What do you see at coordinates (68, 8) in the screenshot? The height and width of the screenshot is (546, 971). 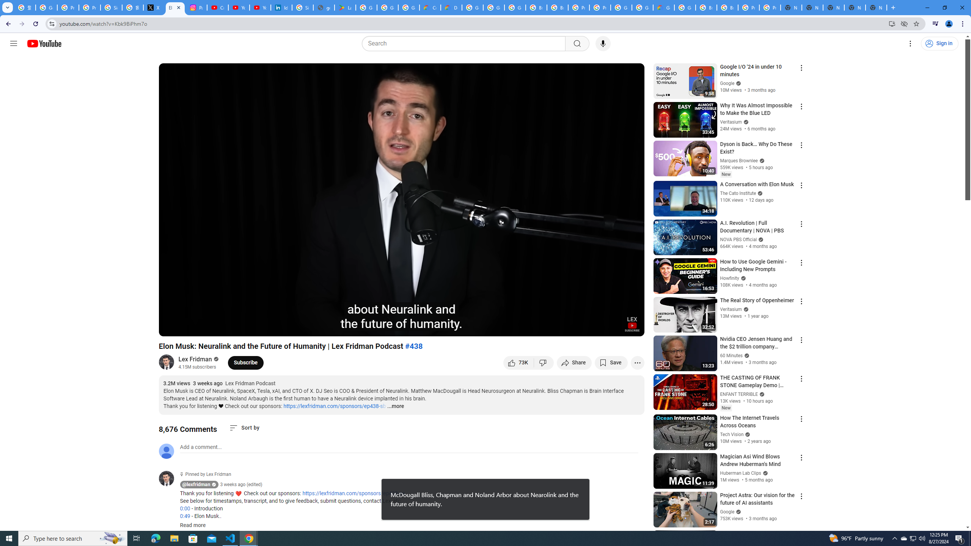 I see `Privacy Help Center - Policies Help` at bounding box center [68, 8].